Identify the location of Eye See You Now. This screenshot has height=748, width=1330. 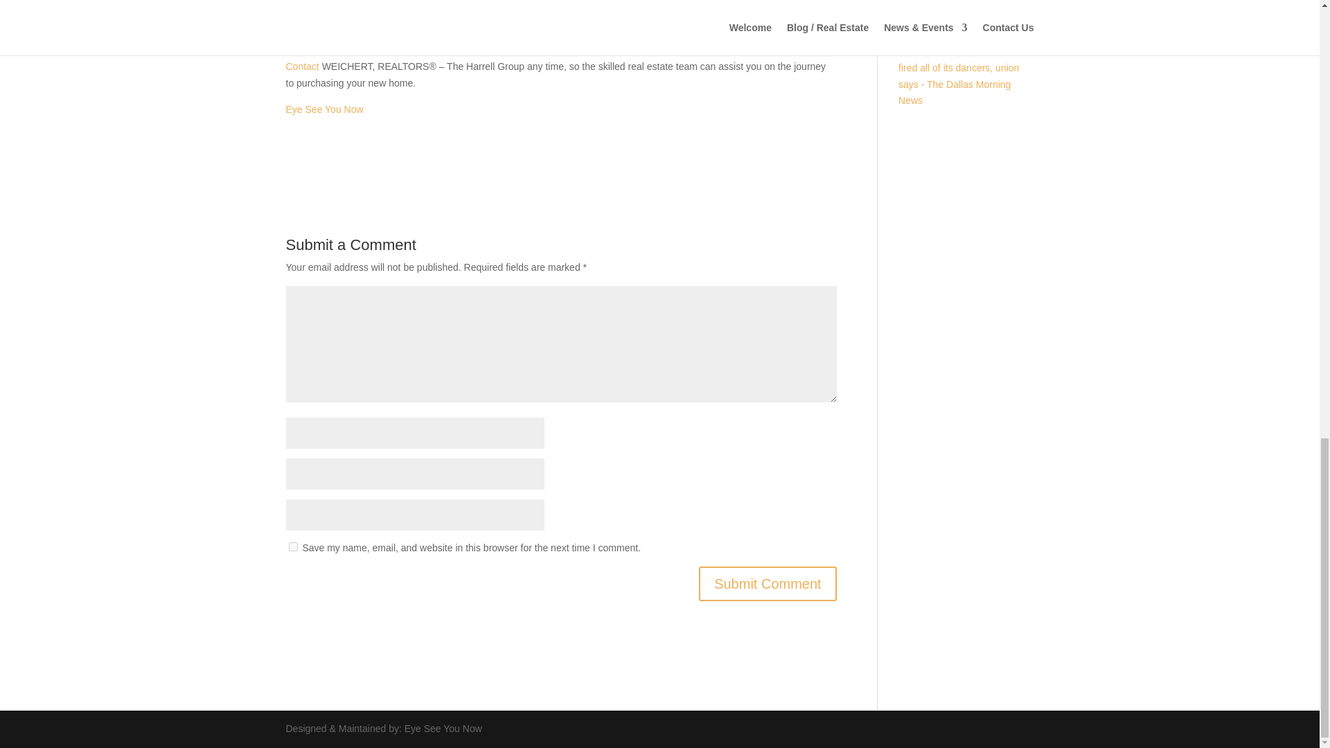
(324, 109).